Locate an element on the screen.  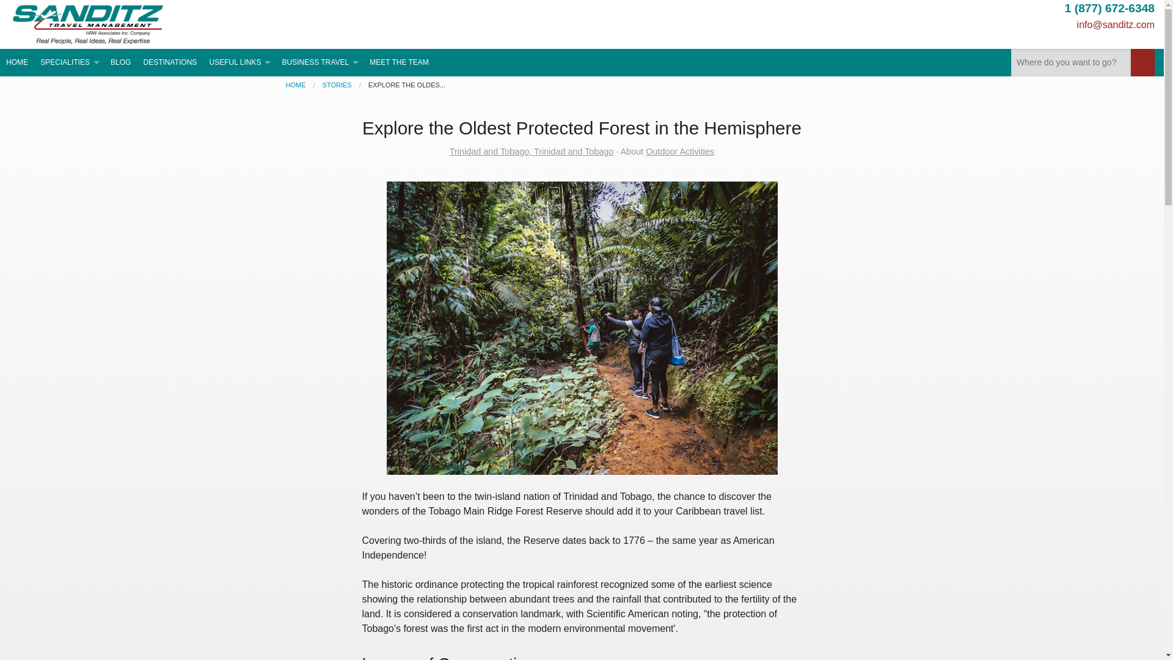
ADVENTURE TRAVEL is located at coordinates (68, 210).